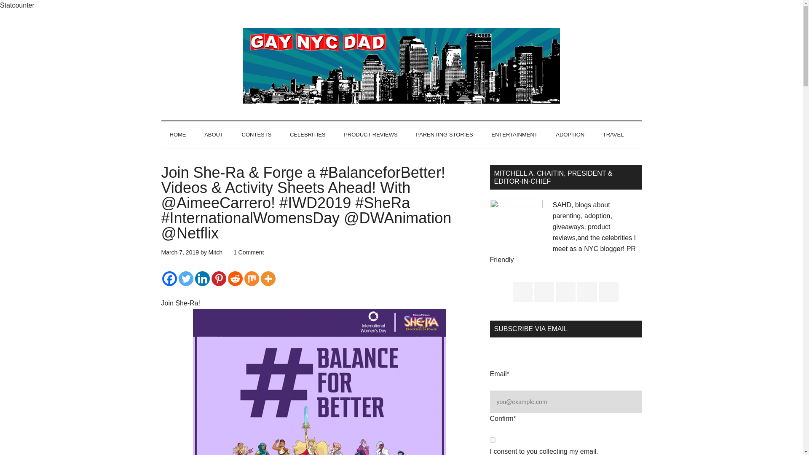  Describe the element at coordinates (514, 135) in the screenshot. I see `ENTERTAINMENT` at that location.